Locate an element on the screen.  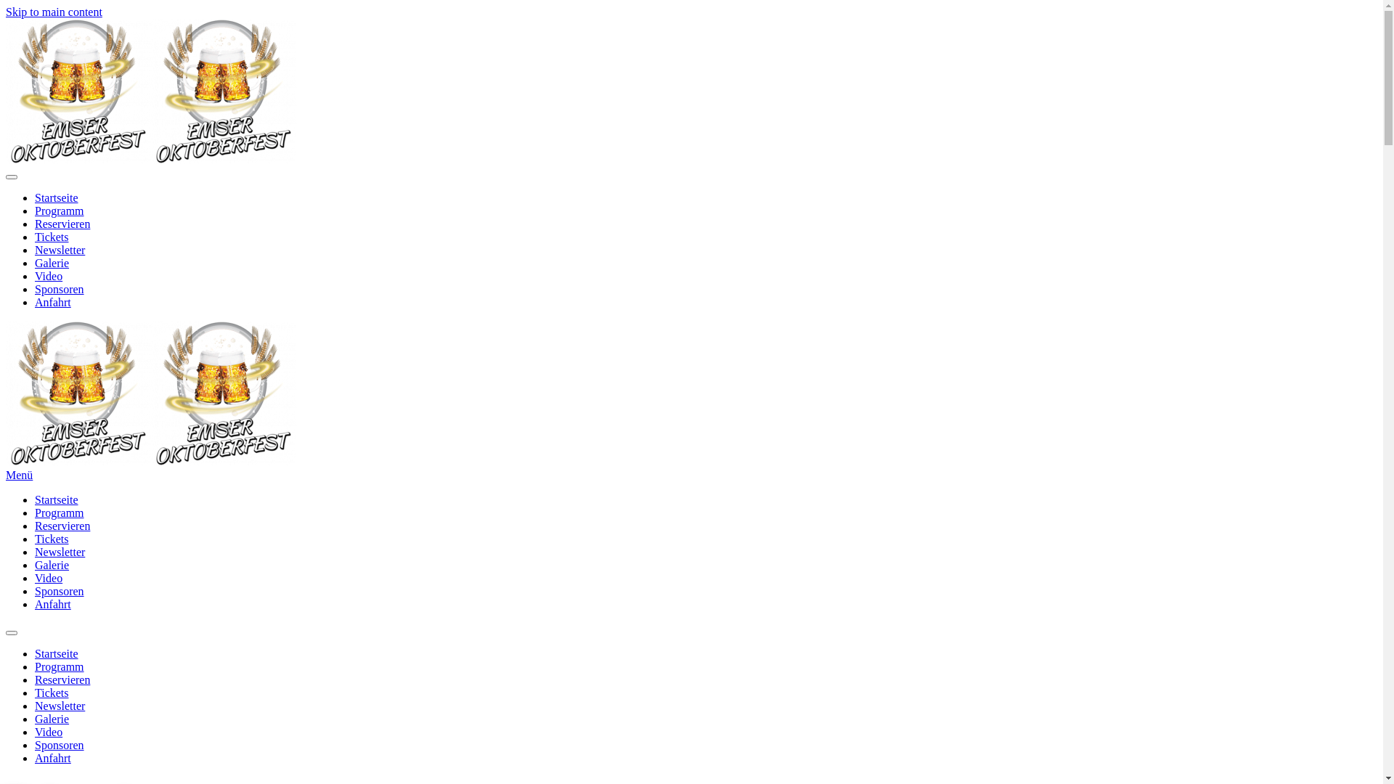
Video is located at coordinates (49, 578).